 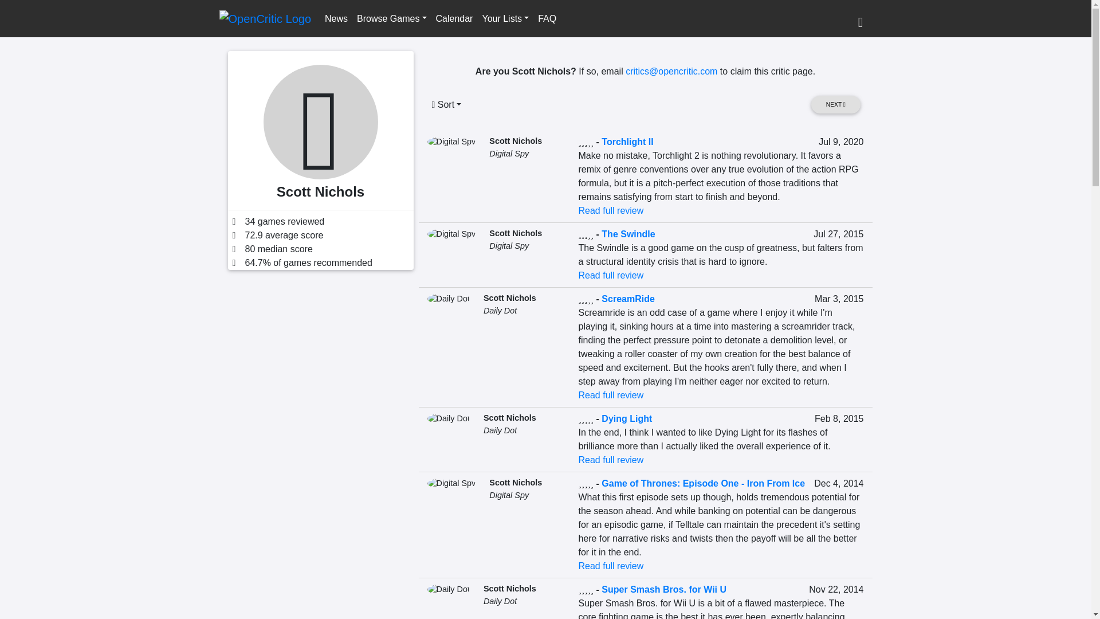 What do you see at coordinates (454, 18) in the screenshot?
I see `Calendar` at bounding box center [454, 18].